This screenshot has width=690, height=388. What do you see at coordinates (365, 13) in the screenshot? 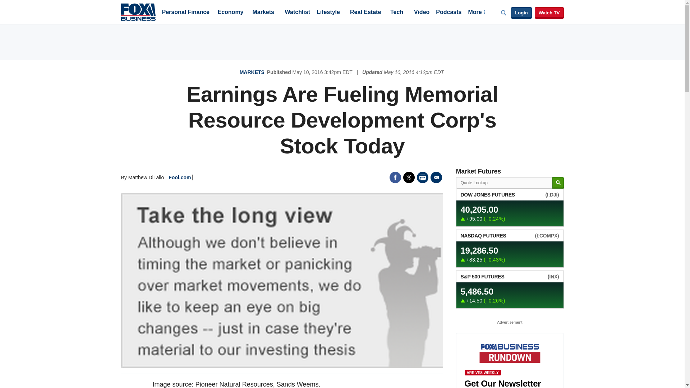
I see `Real Estate` at bounding box center [365, 13].